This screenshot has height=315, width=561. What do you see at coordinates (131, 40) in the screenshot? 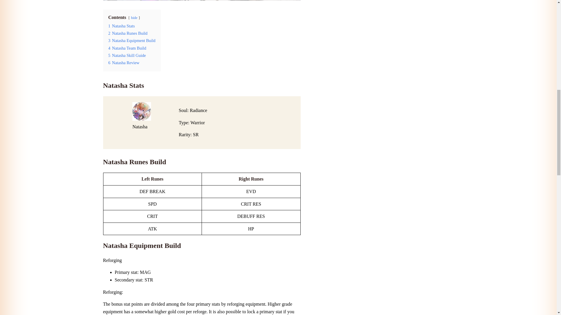
I see `3 Natasha Equipment Build` at bounding box center [131, 40].